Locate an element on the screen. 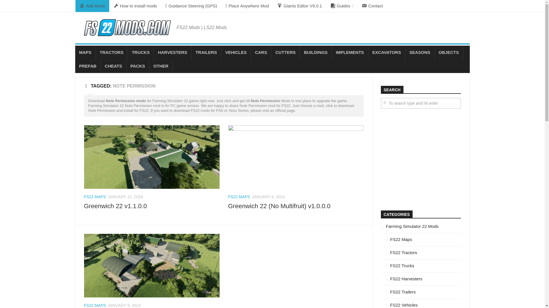 The height and width of the screenshot is (308, 549). CARS is located at coordinates (261, 52).